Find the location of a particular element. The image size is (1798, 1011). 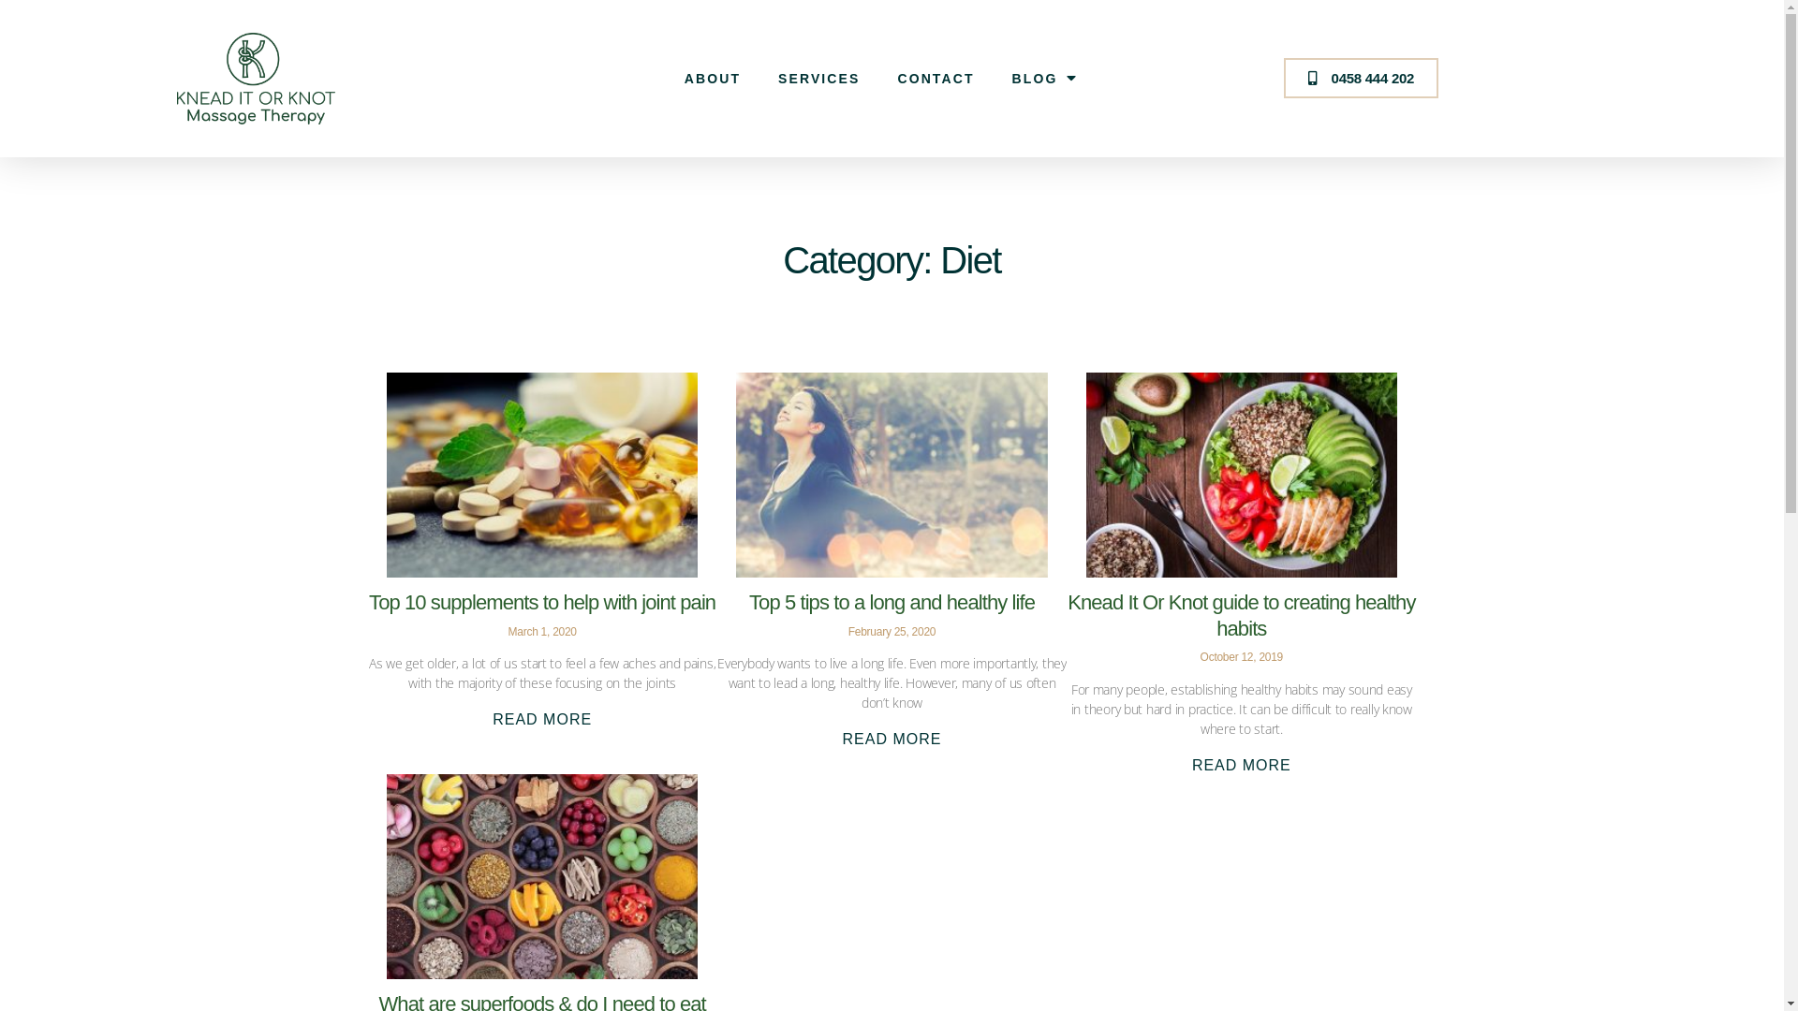

ABOUT is located at coordinates (713, 79).